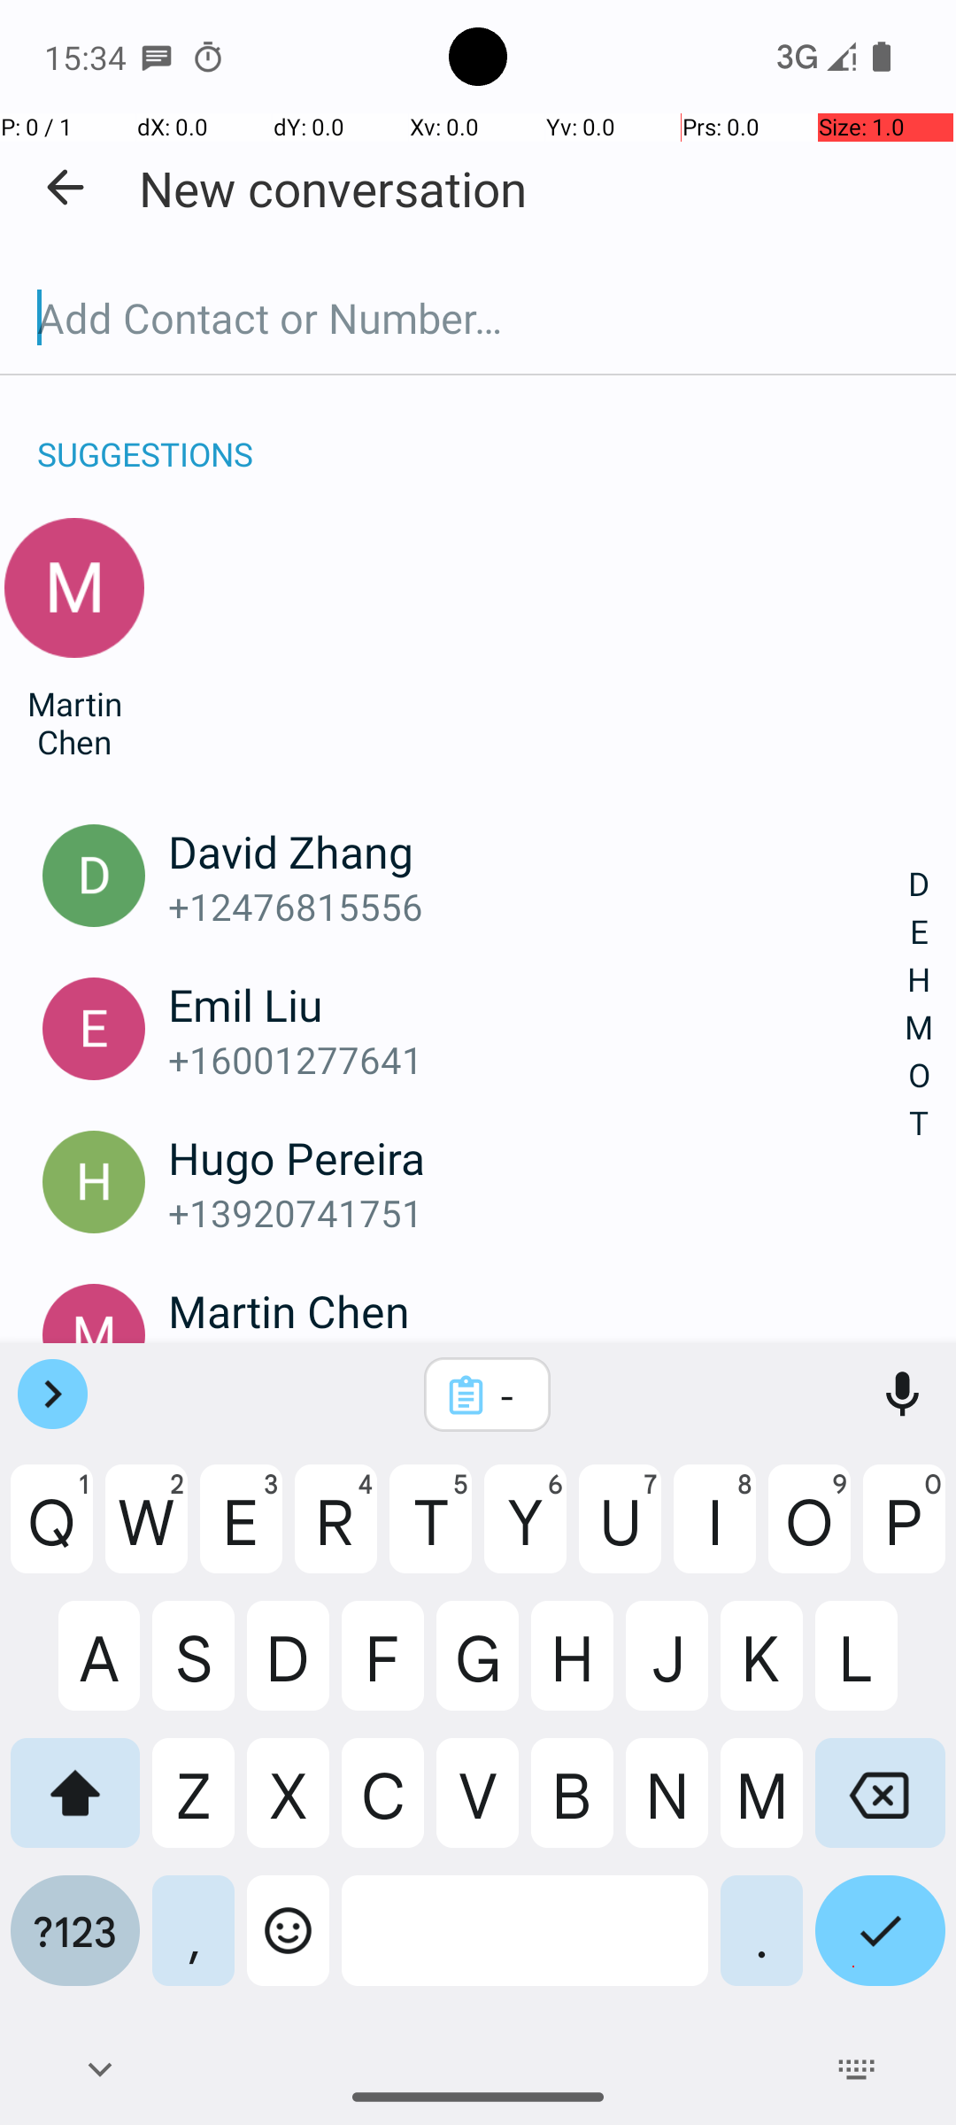 This screenshot has width=956, height=2125. Describe the element at coordinates (538, 851) in the screenshot. I see `David Zhang` at that location.